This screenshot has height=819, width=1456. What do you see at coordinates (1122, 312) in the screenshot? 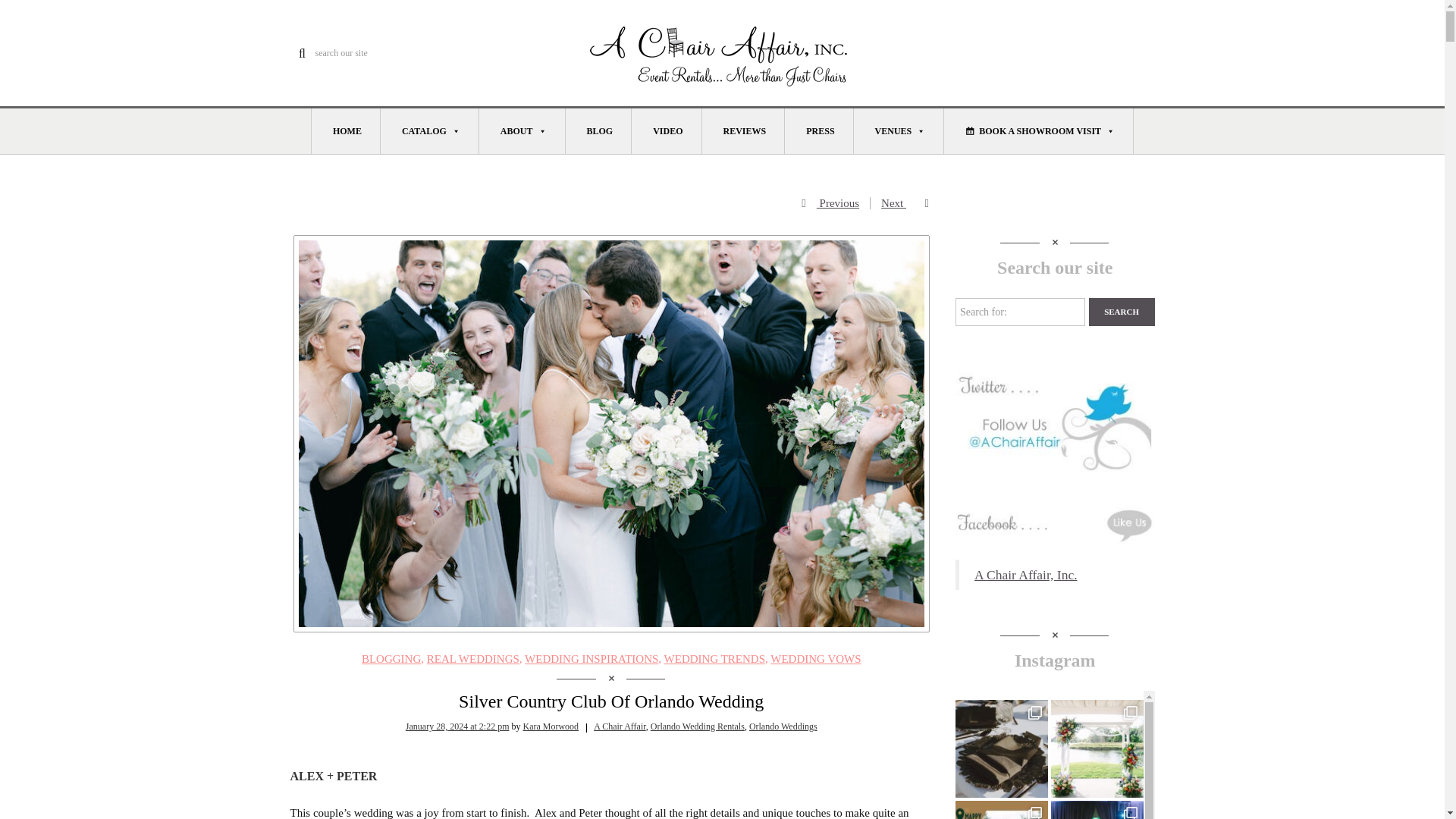
I see `Search` at bounding box center [1122, 312].